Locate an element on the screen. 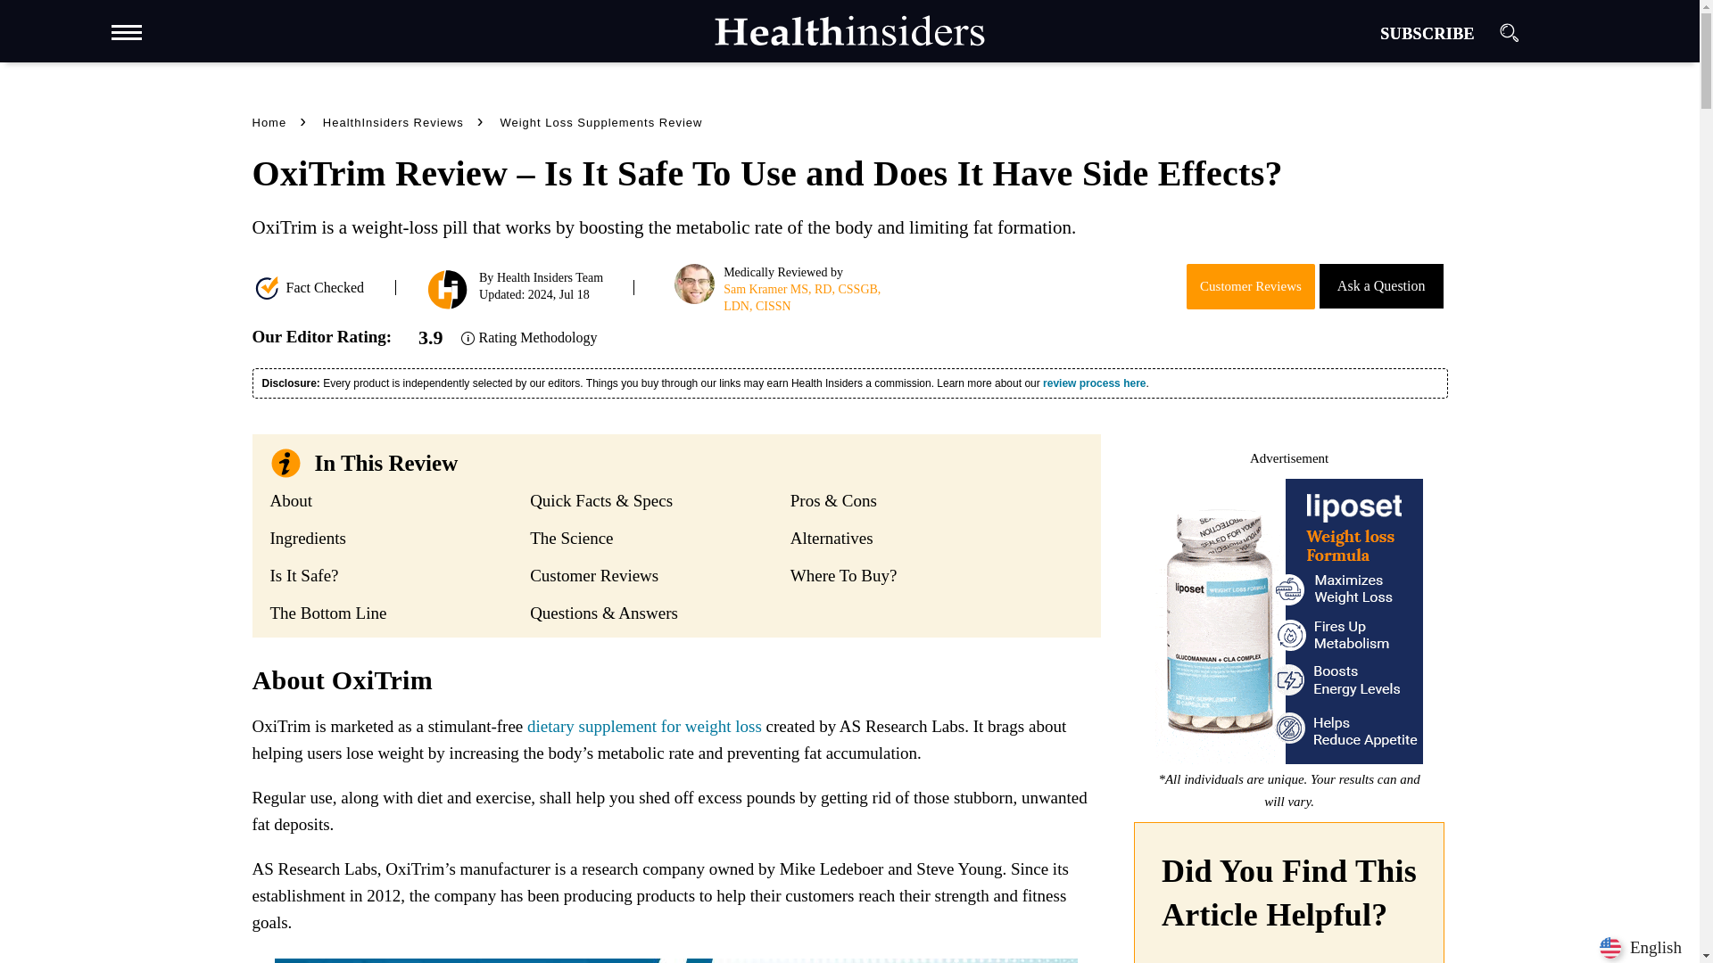 Image resolution: width=1713 pixels, height=963 pixels. Rating Methodology is located at coordinates (529, 337).